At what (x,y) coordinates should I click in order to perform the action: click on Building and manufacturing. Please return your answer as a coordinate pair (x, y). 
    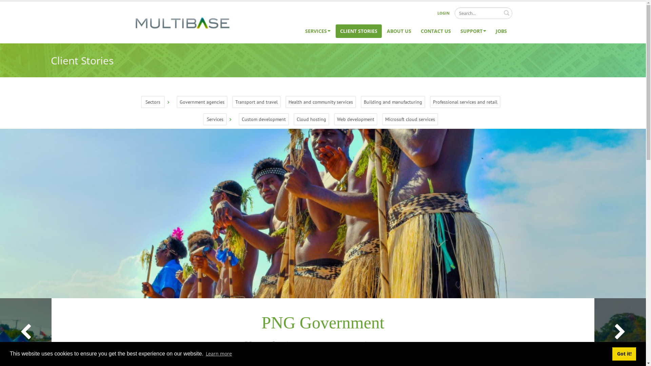
    Looking at the image, I should click on (393, 102).